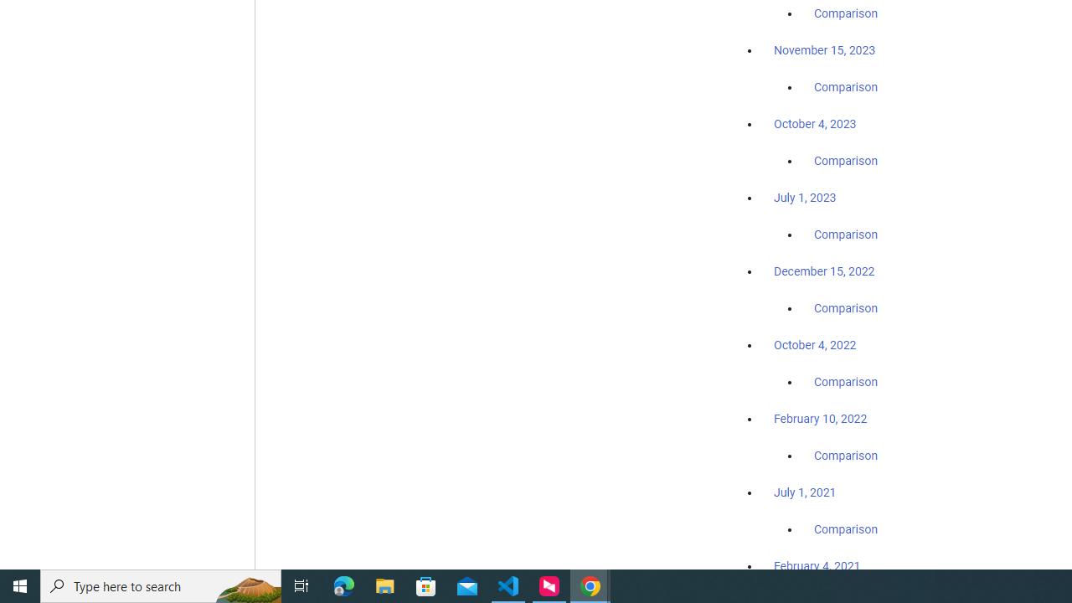 The height and width of the screenshot is (603, 1072). I want to click on February 4, 2021, so click(817, 565).